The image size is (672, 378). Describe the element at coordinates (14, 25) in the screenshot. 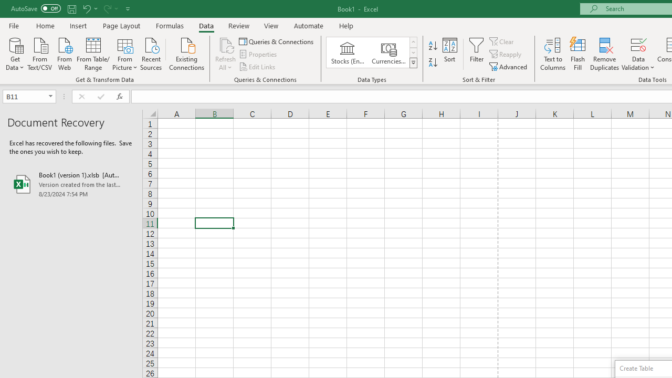

I see `File Tab` at that location.